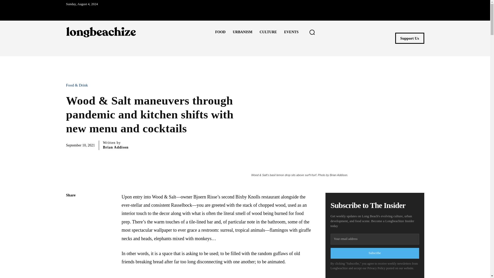  Describe the element at coordinates (291, 32) in the screenshot. I see `EVENTS` at that location.